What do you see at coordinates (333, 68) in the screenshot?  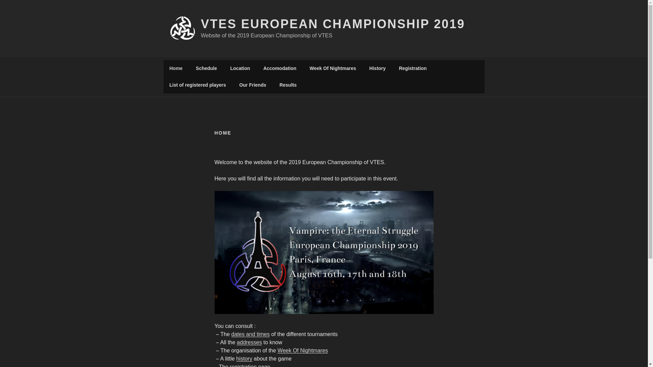 I see `Week Of Nightmares` at bounding box center [333, 68].